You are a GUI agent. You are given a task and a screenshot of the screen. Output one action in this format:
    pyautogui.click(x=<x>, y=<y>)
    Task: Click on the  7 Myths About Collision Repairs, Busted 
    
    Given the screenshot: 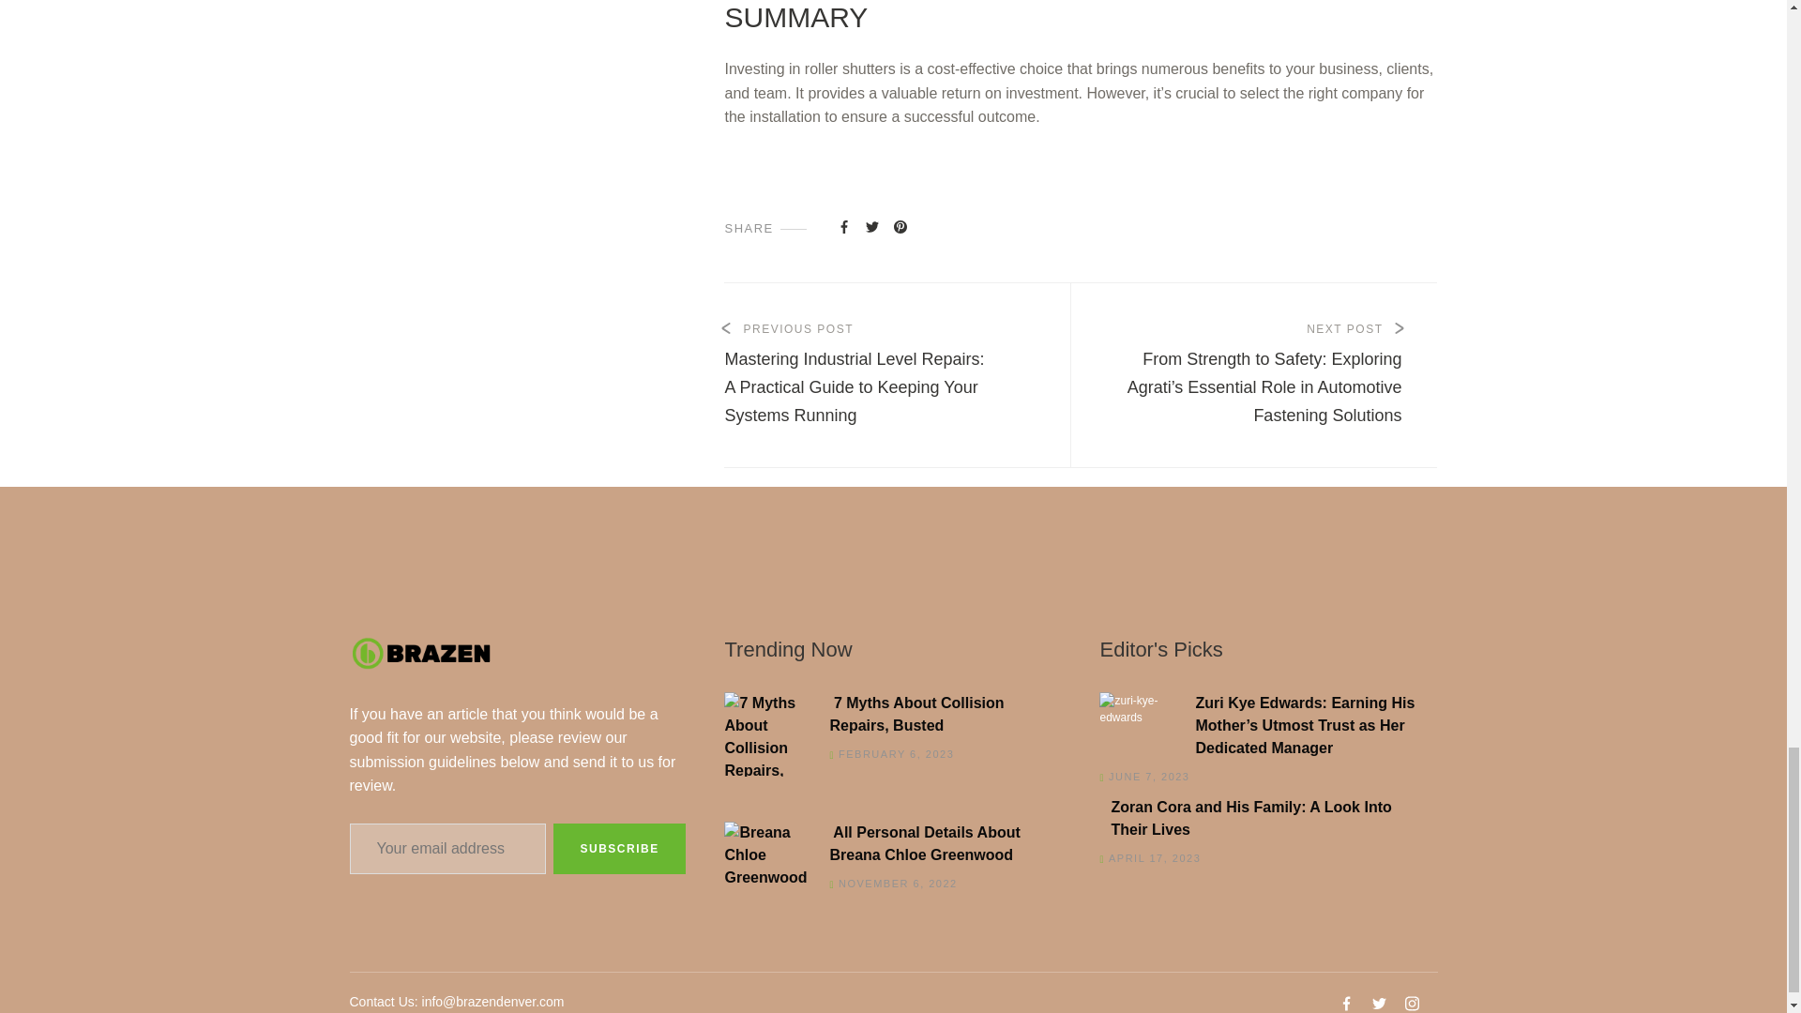 What is the action you would take?
    pyautogui.click(x=887, y=715)
    